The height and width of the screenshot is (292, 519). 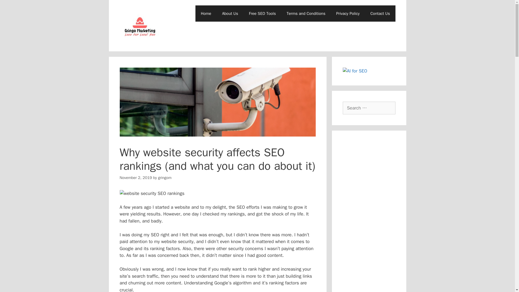 I want to click on View all posts by gringom, so click(x=165, y=178).